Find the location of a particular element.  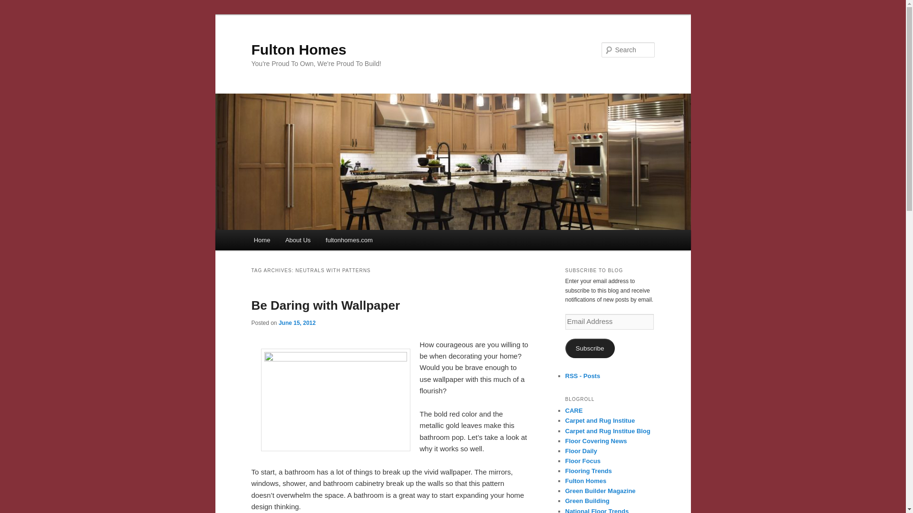

Subscribe to posts is located at coordinates (582, 376).